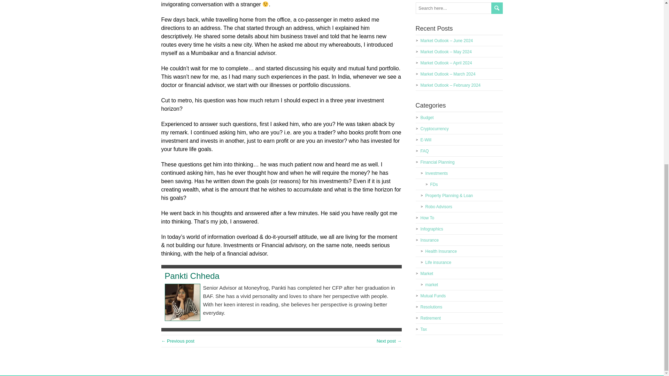  Describe the element at coordinates (436, 173) in the screenshot. I see `Investments` at that location.